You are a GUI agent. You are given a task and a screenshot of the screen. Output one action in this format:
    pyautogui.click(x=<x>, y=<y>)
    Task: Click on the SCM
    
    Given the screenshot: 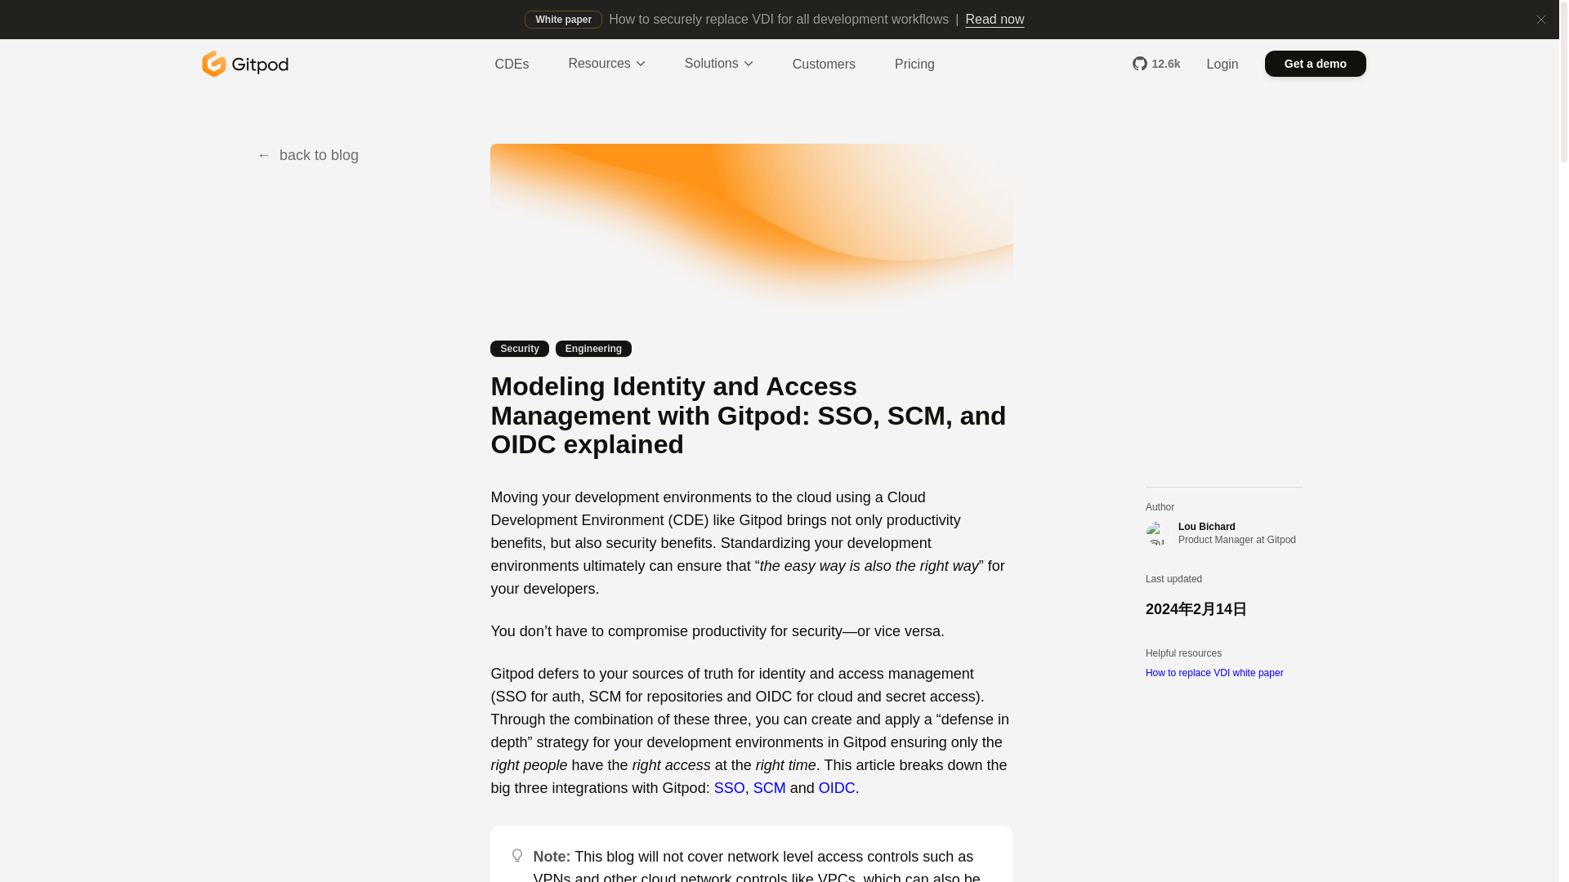 What is the action you would take?
    pyautogui.click(x=769, y=787)
    